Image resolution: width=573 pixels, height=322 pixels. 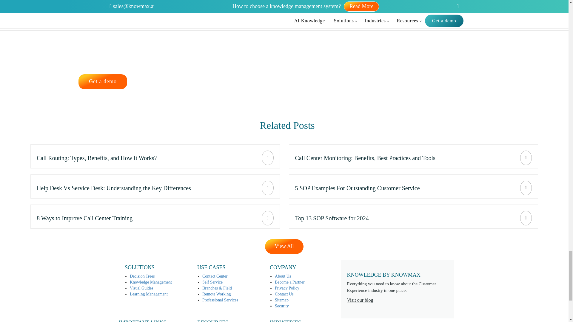 What do you see at coordinates (414, 187) in the screenshot?
I see `Create interactive customer service scripts with Knowmax` at bounding box center [414, 187].